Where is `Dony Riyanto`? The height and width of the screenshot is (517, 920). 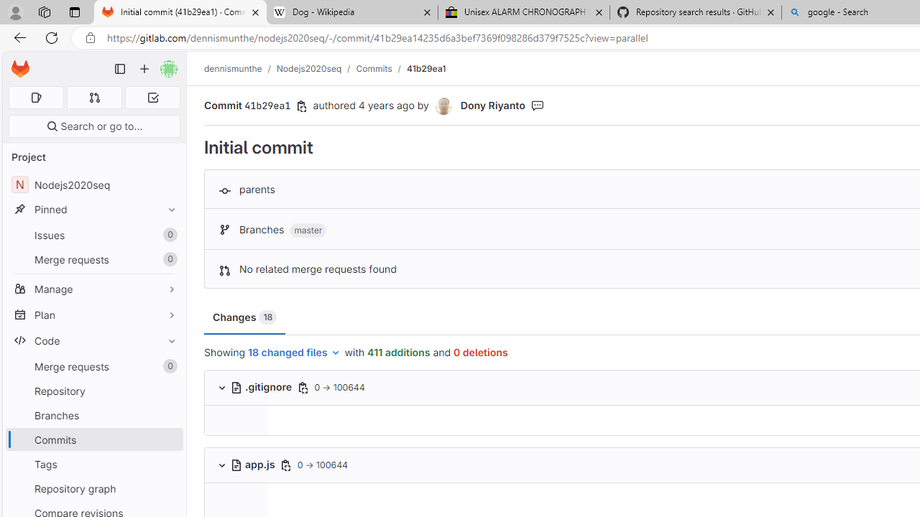
Dony Riyanto is located at coordinates (492, 105).